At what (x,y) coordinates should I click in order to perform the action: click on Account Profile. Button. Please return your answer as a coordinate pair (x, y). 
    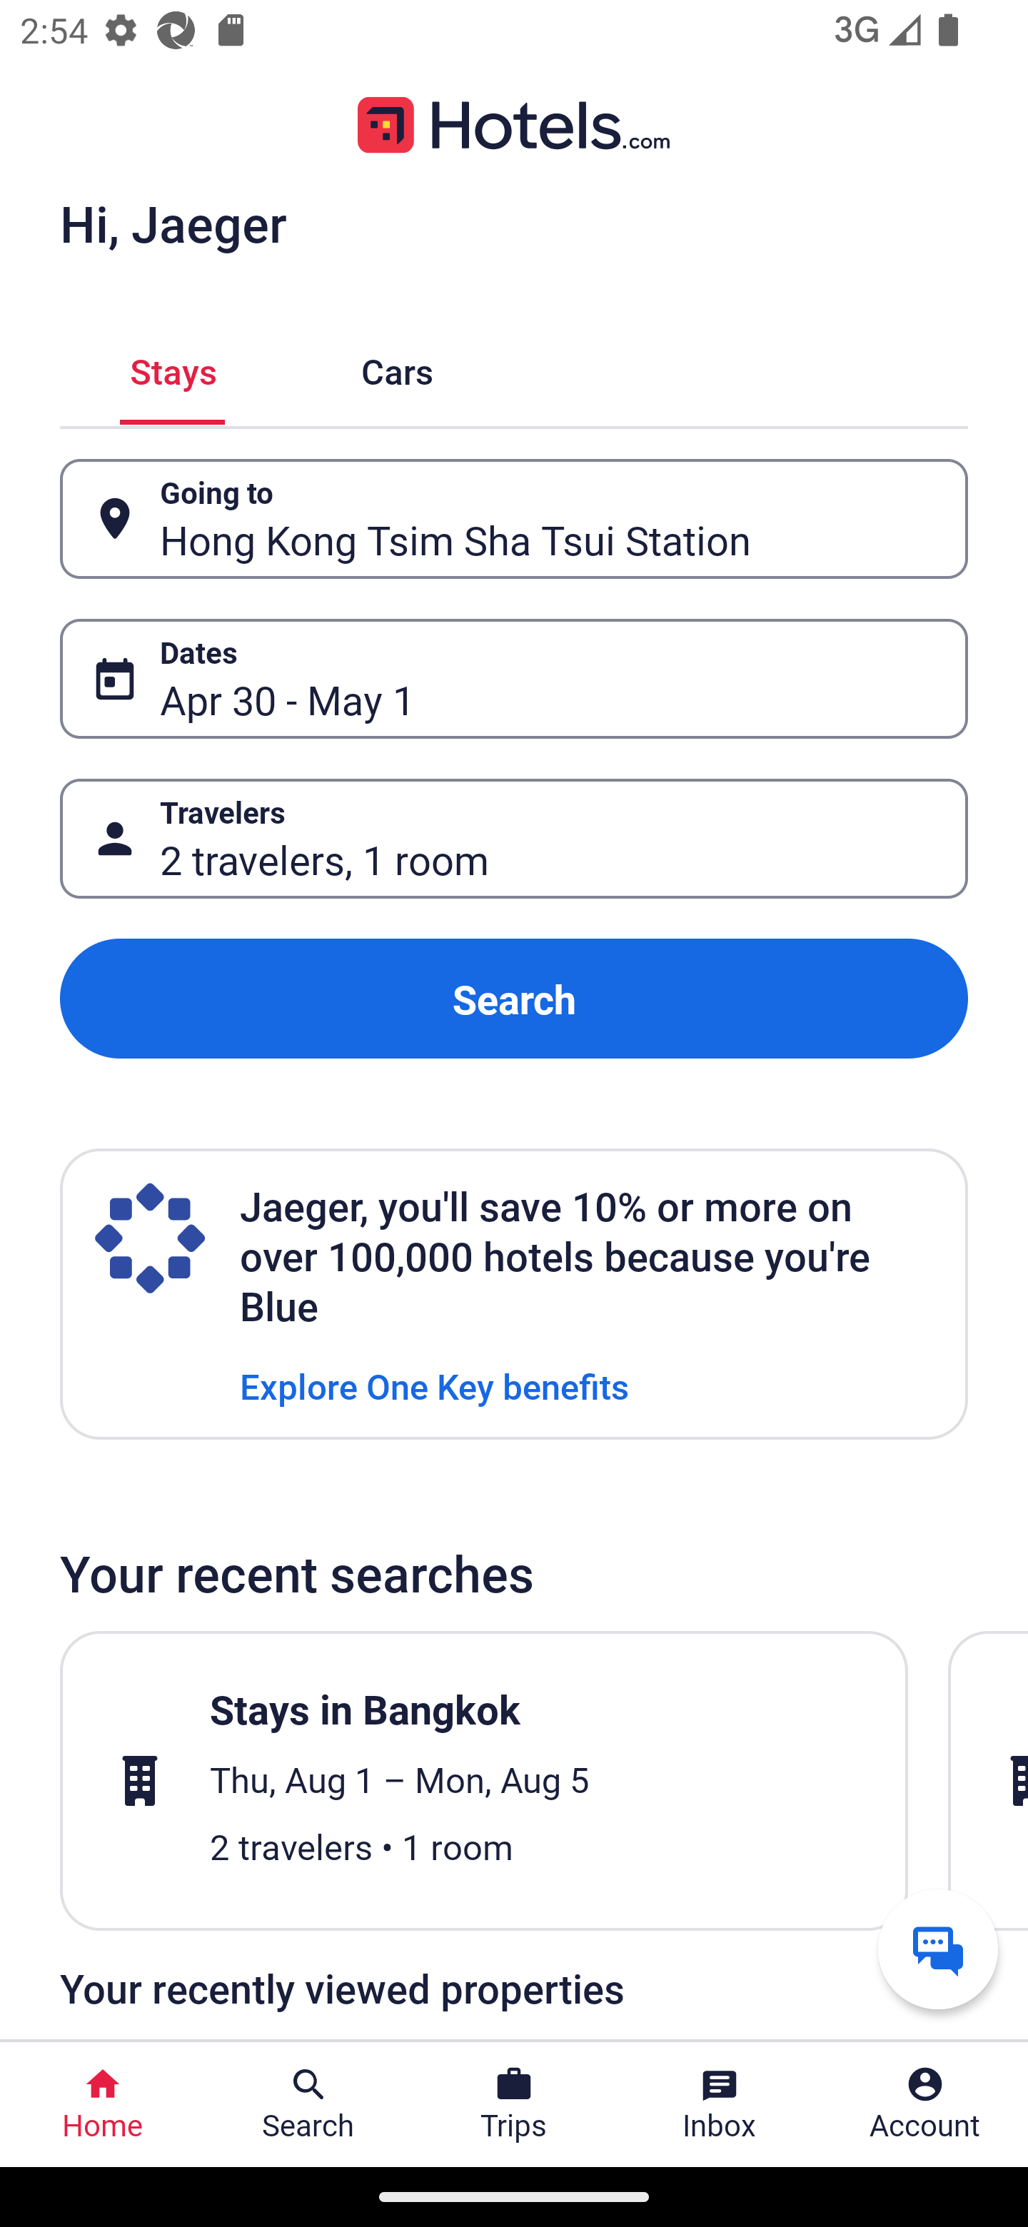
    Looking at the image, I should click on (925, 2104).